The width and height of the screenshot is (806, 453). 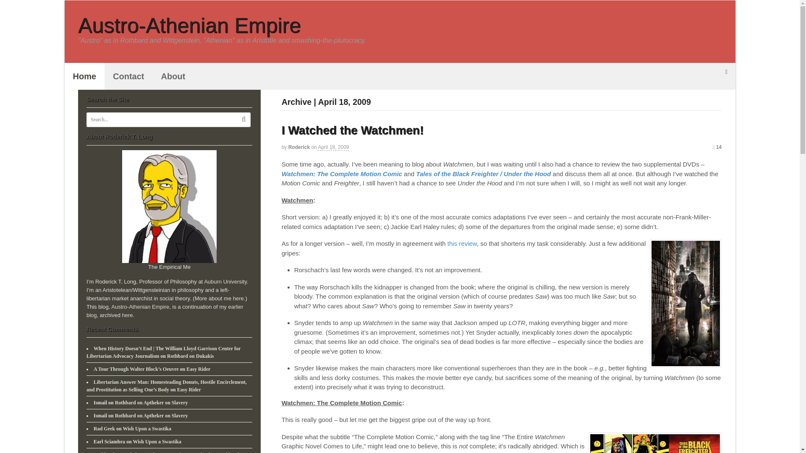 I want to click on Watchmen: The Complete Motion Comic, so click(x=342, y=174).